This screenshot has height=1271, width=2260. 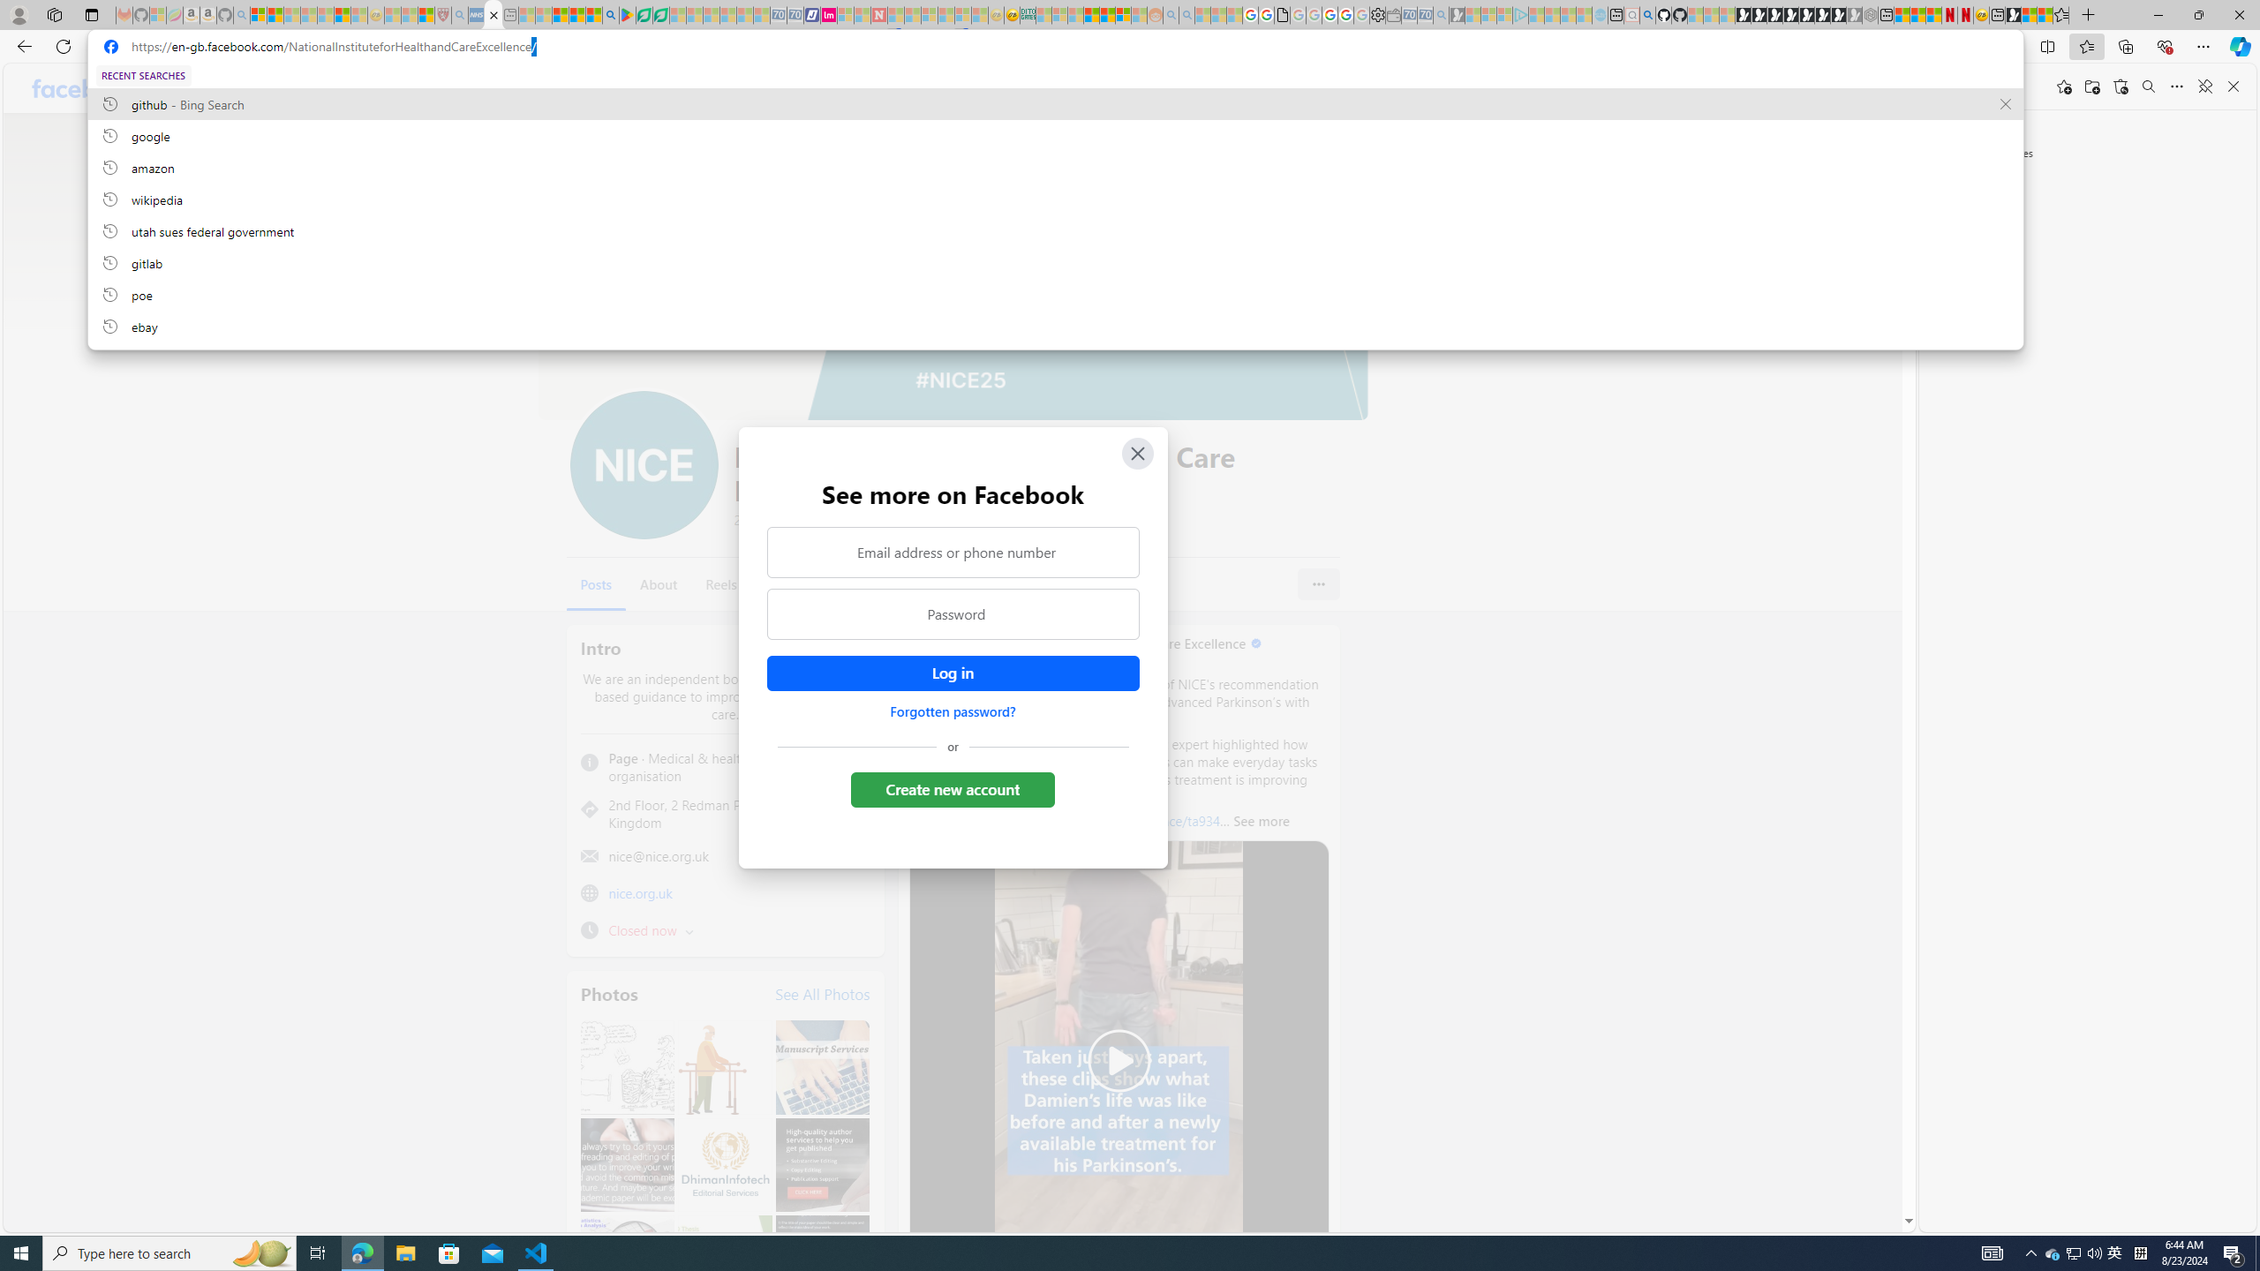 What do you see at coordinates (2204, 86) in the screenshot?
I see `Unpin favorites` at bounding box center [2204, 86].